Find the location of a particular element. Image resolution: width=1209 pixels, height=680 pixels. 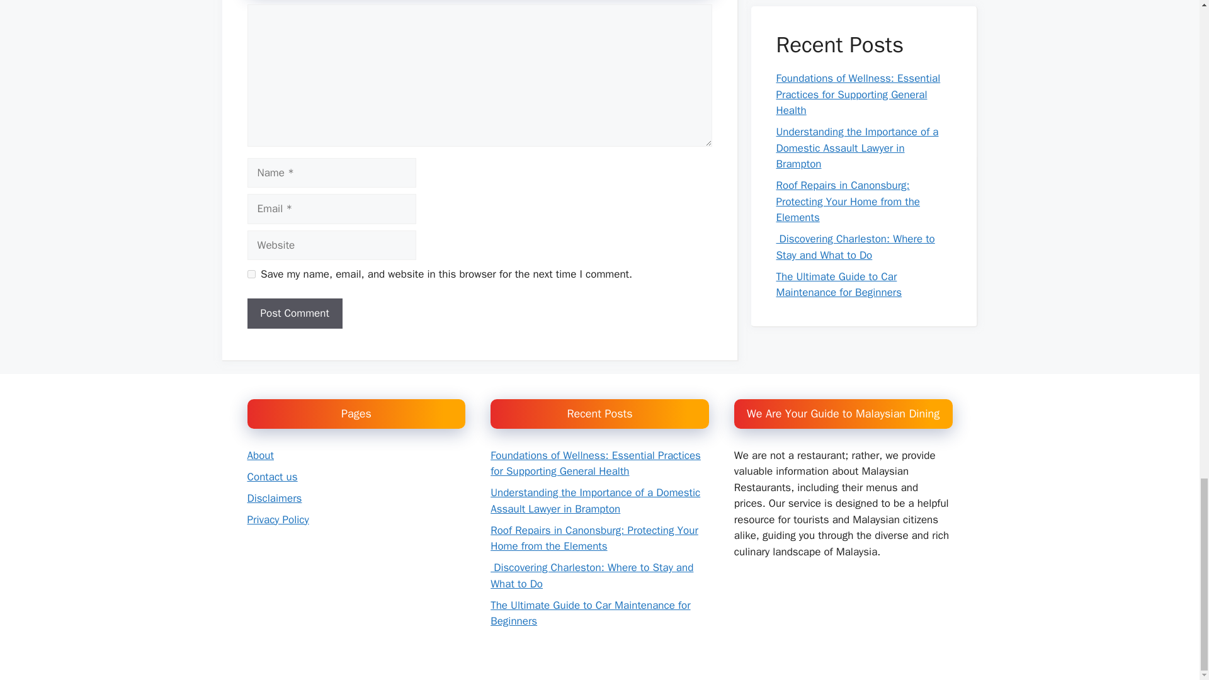

Privacy Policy is located at coordinates (277, 519).